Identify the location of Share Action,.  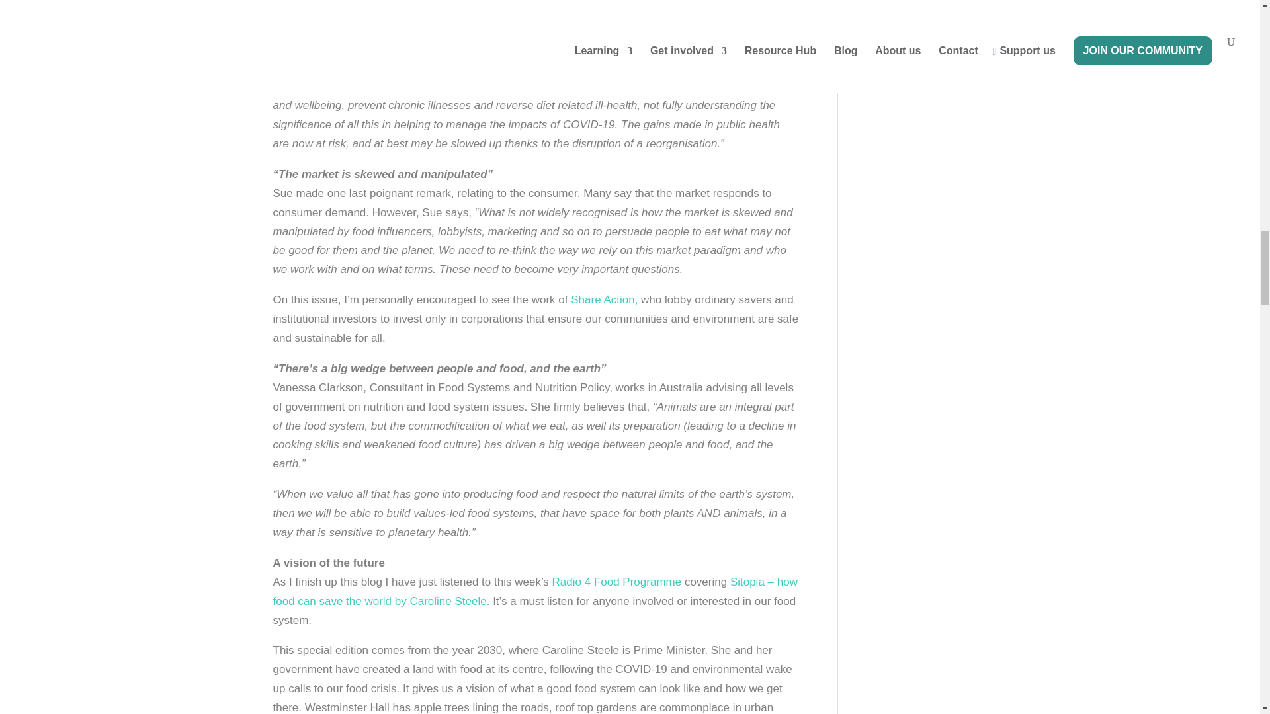
(603, 299).